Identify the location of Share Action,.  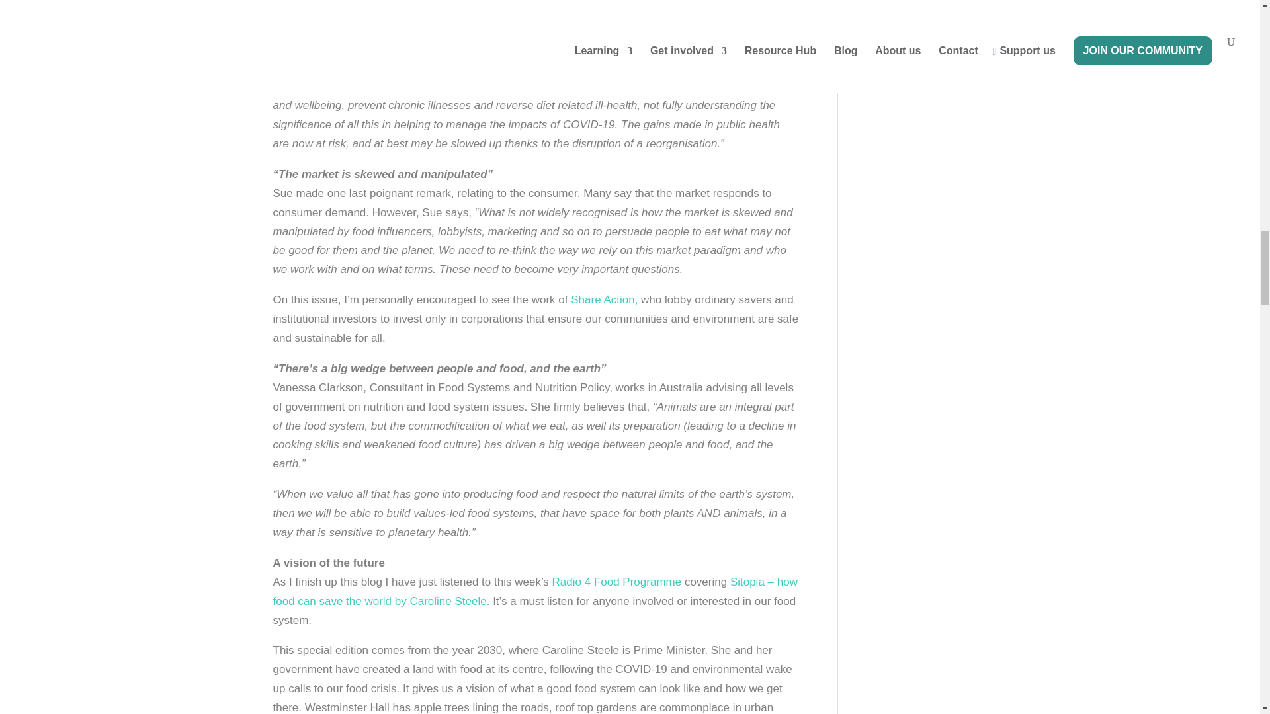
(603, 299).